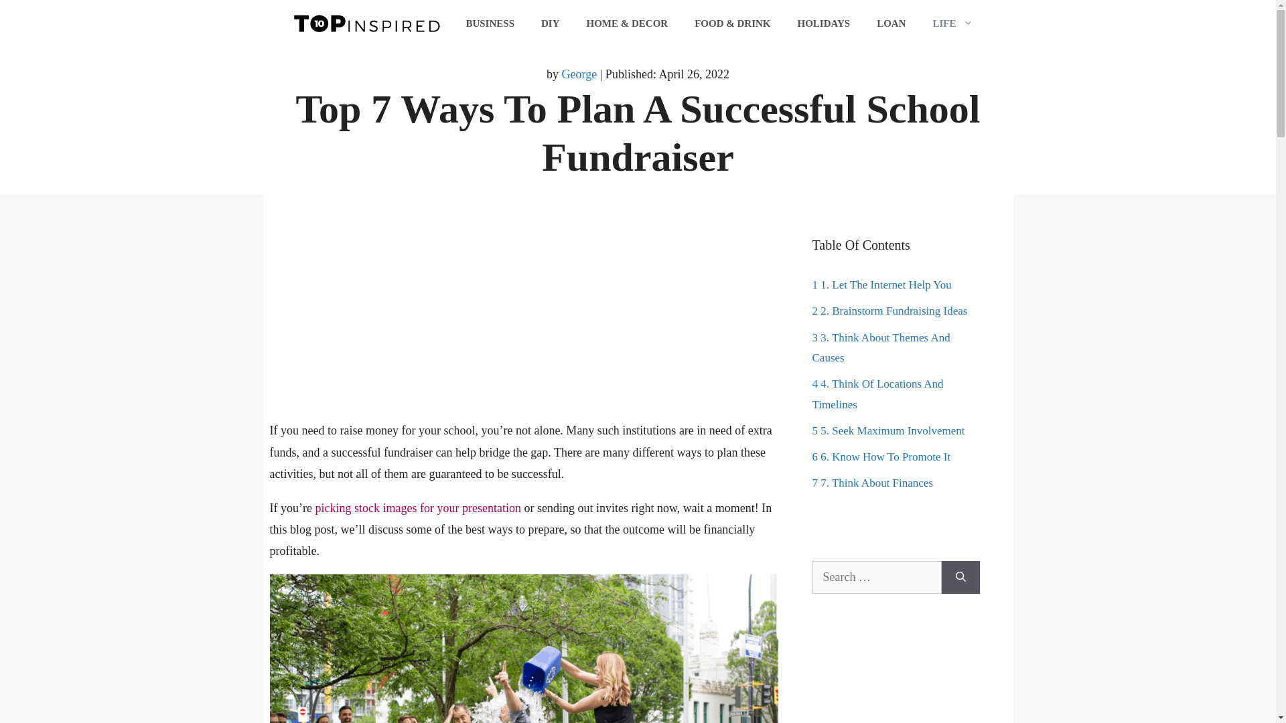  Describe the element at coordinates (823, 23) in the screenshot. I see `HOLIDAYS` at that location.